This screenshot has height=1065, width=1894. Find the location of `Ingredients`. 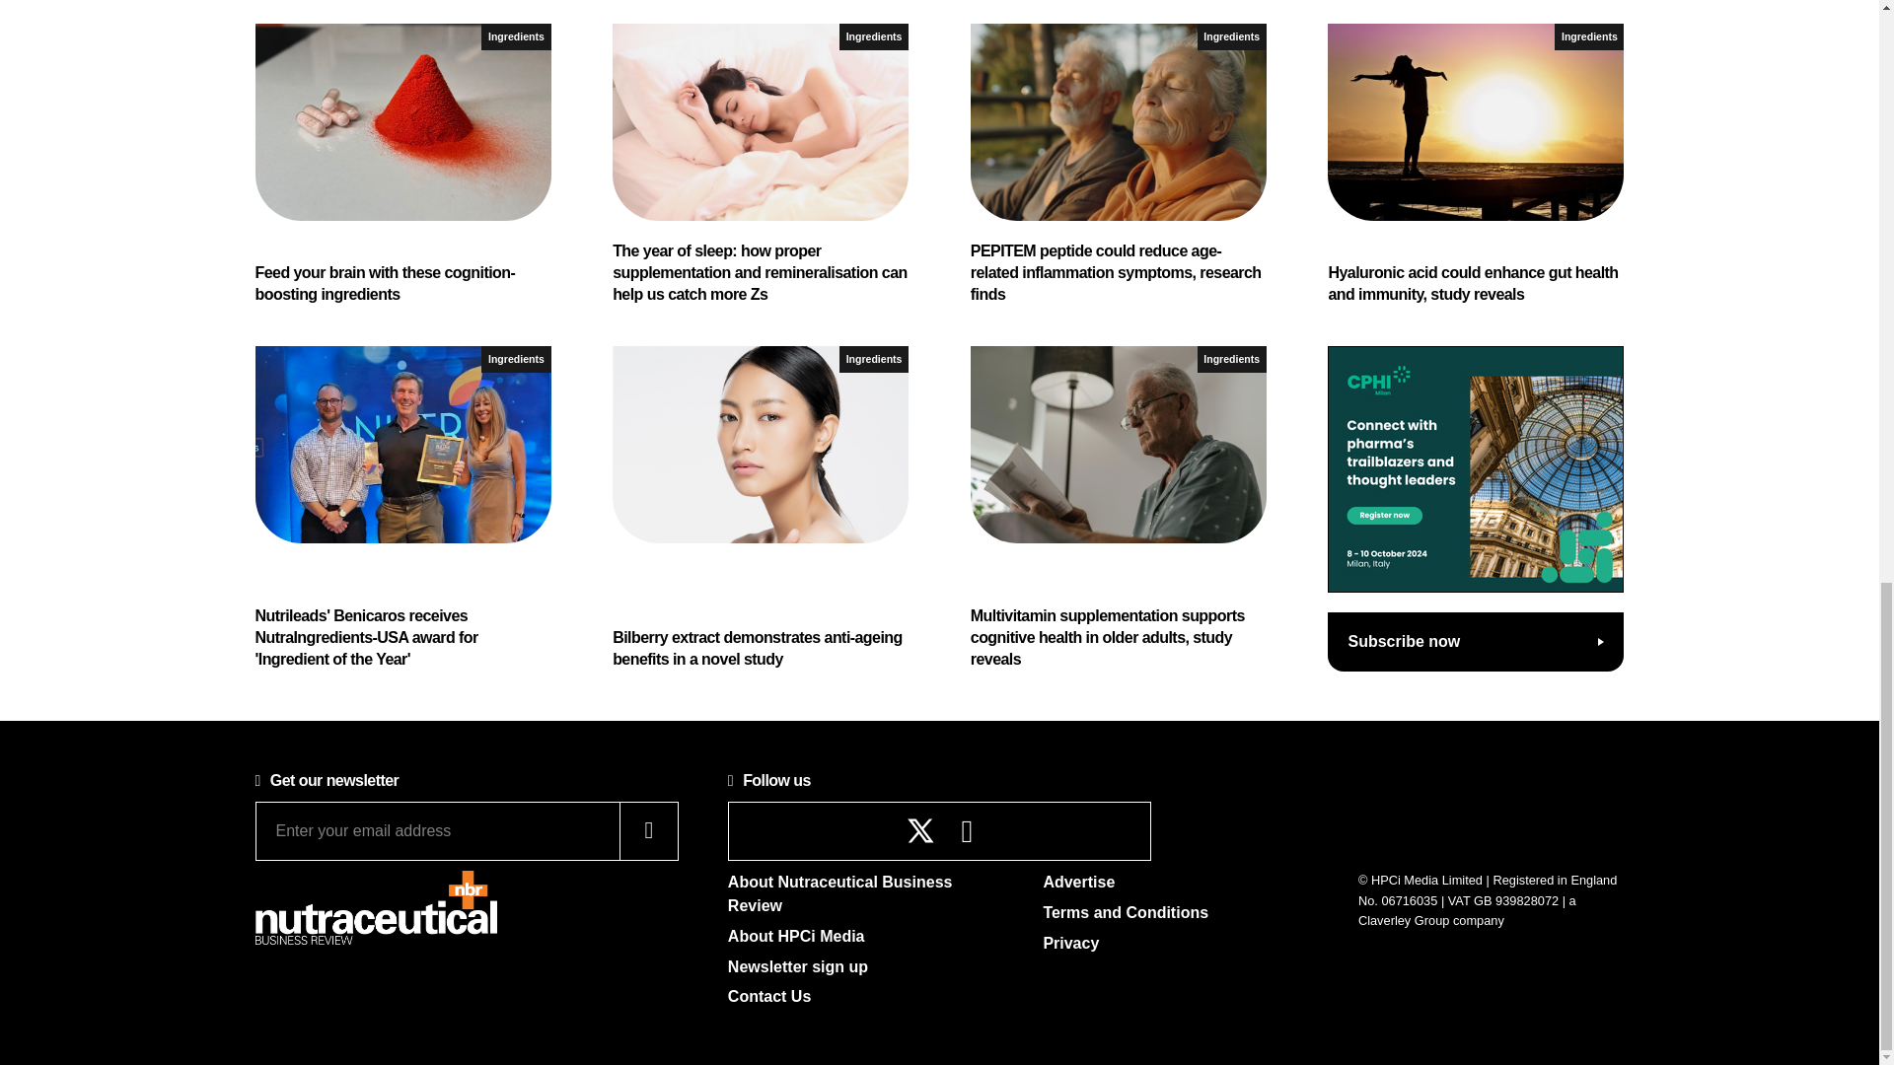

Ingredients is located at coordinates (874, 35).